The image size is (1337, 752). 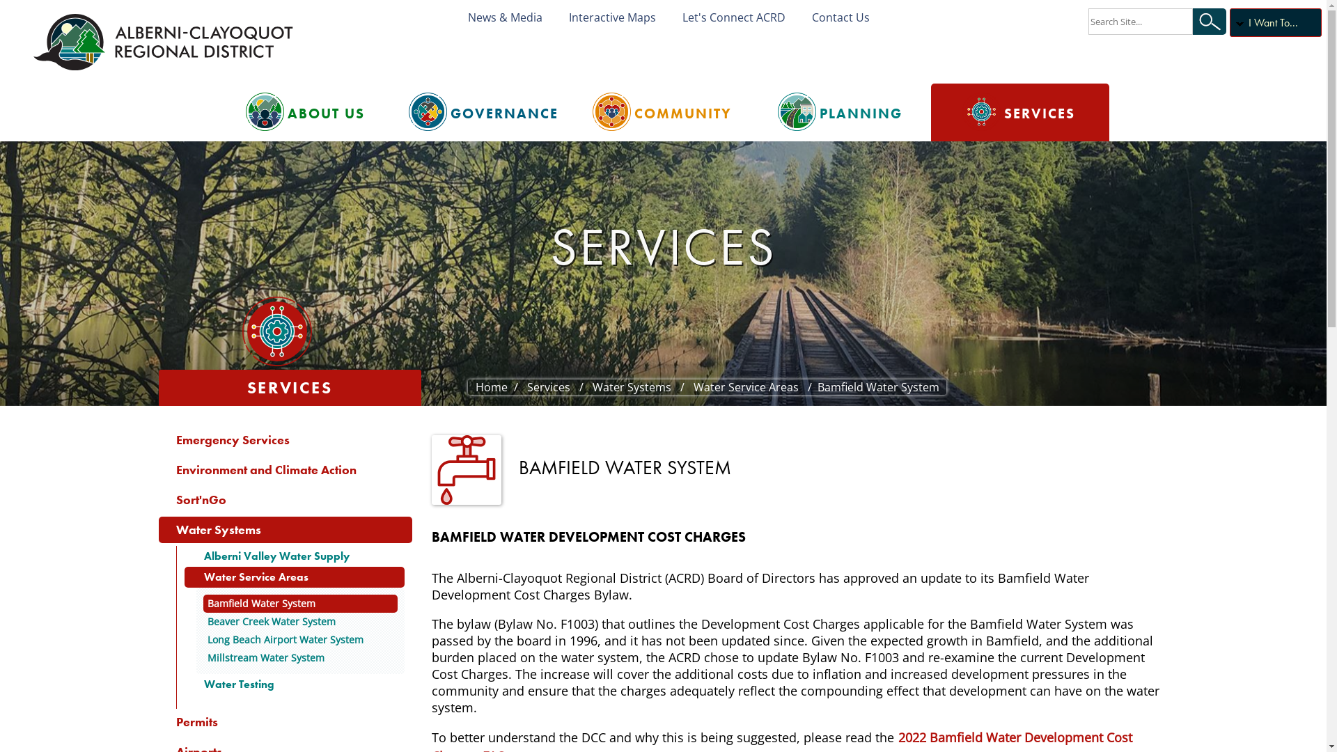 I want to click on Millstream Water System, so click(x=301, y=658).